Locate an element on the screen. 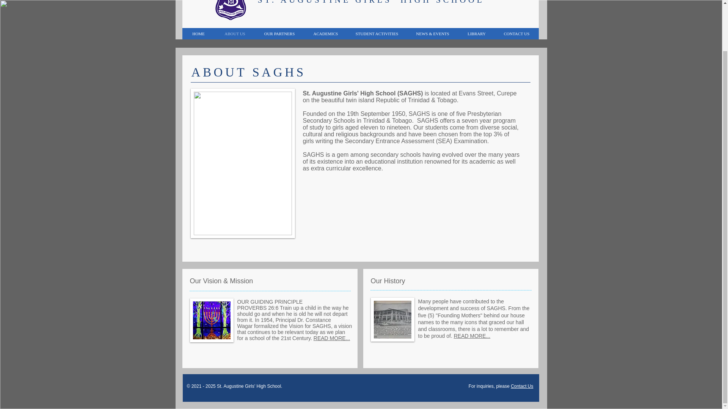 Image resolution: width=728 pixels, height=409 pixels. READ MORE... is located at coordinates (332, 338).